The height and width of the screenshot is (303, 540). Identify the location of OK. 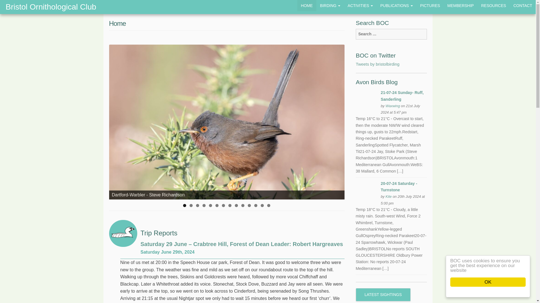
(493, 282).